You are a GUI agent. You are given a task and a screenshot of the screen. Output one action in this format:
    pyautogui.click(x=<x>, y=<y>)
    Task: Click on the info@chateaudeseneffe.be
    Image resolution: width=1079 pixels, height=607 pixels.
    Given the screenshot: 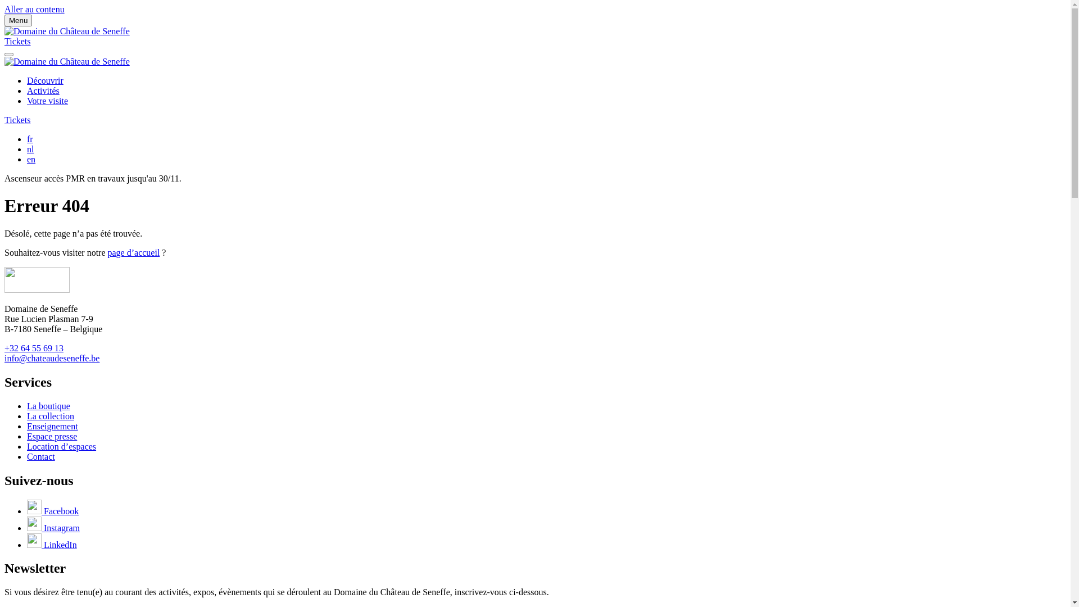 What is the action you would take?
    pyautogui.click(x=52, y=359)
    